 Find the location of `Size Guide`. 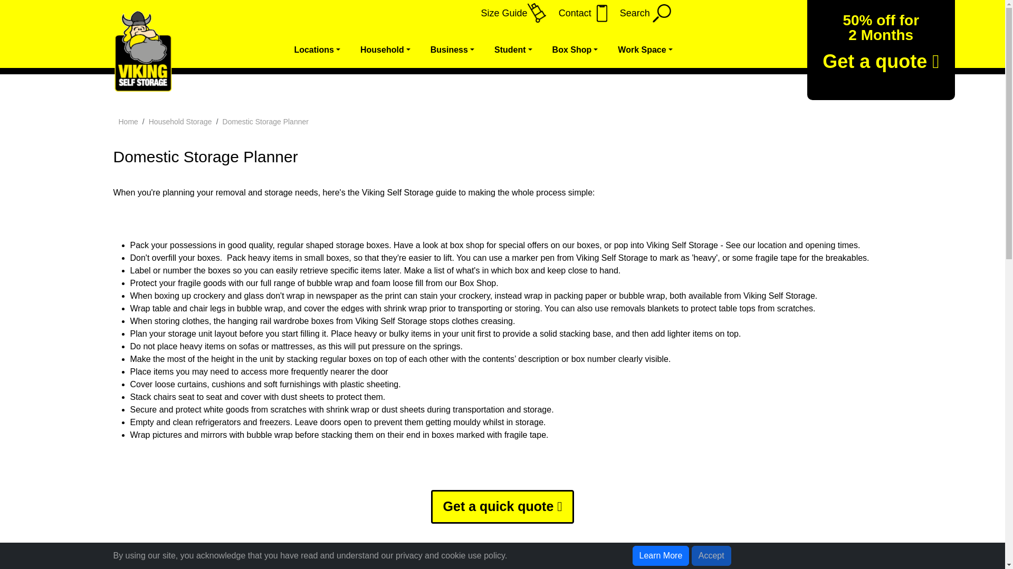

Size Guide is located at coordinates (510, 13).